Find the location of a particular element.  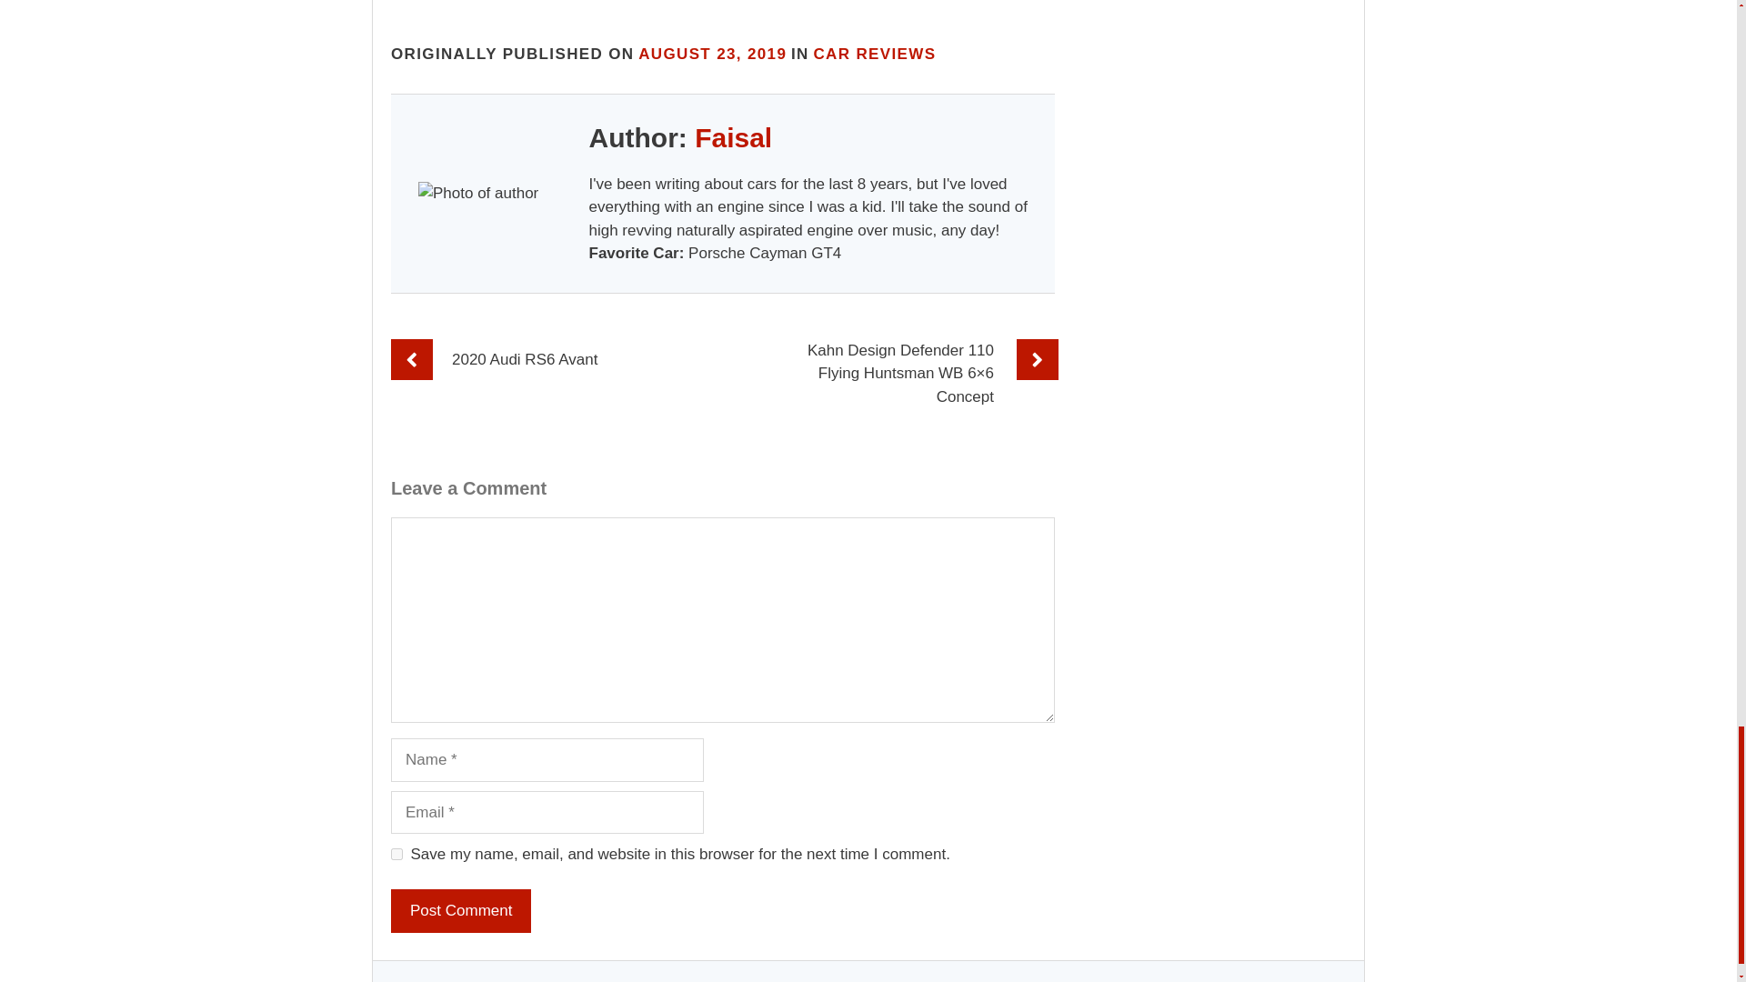

2020 Audi RS6 Avant is located at coordinates (524, 359).